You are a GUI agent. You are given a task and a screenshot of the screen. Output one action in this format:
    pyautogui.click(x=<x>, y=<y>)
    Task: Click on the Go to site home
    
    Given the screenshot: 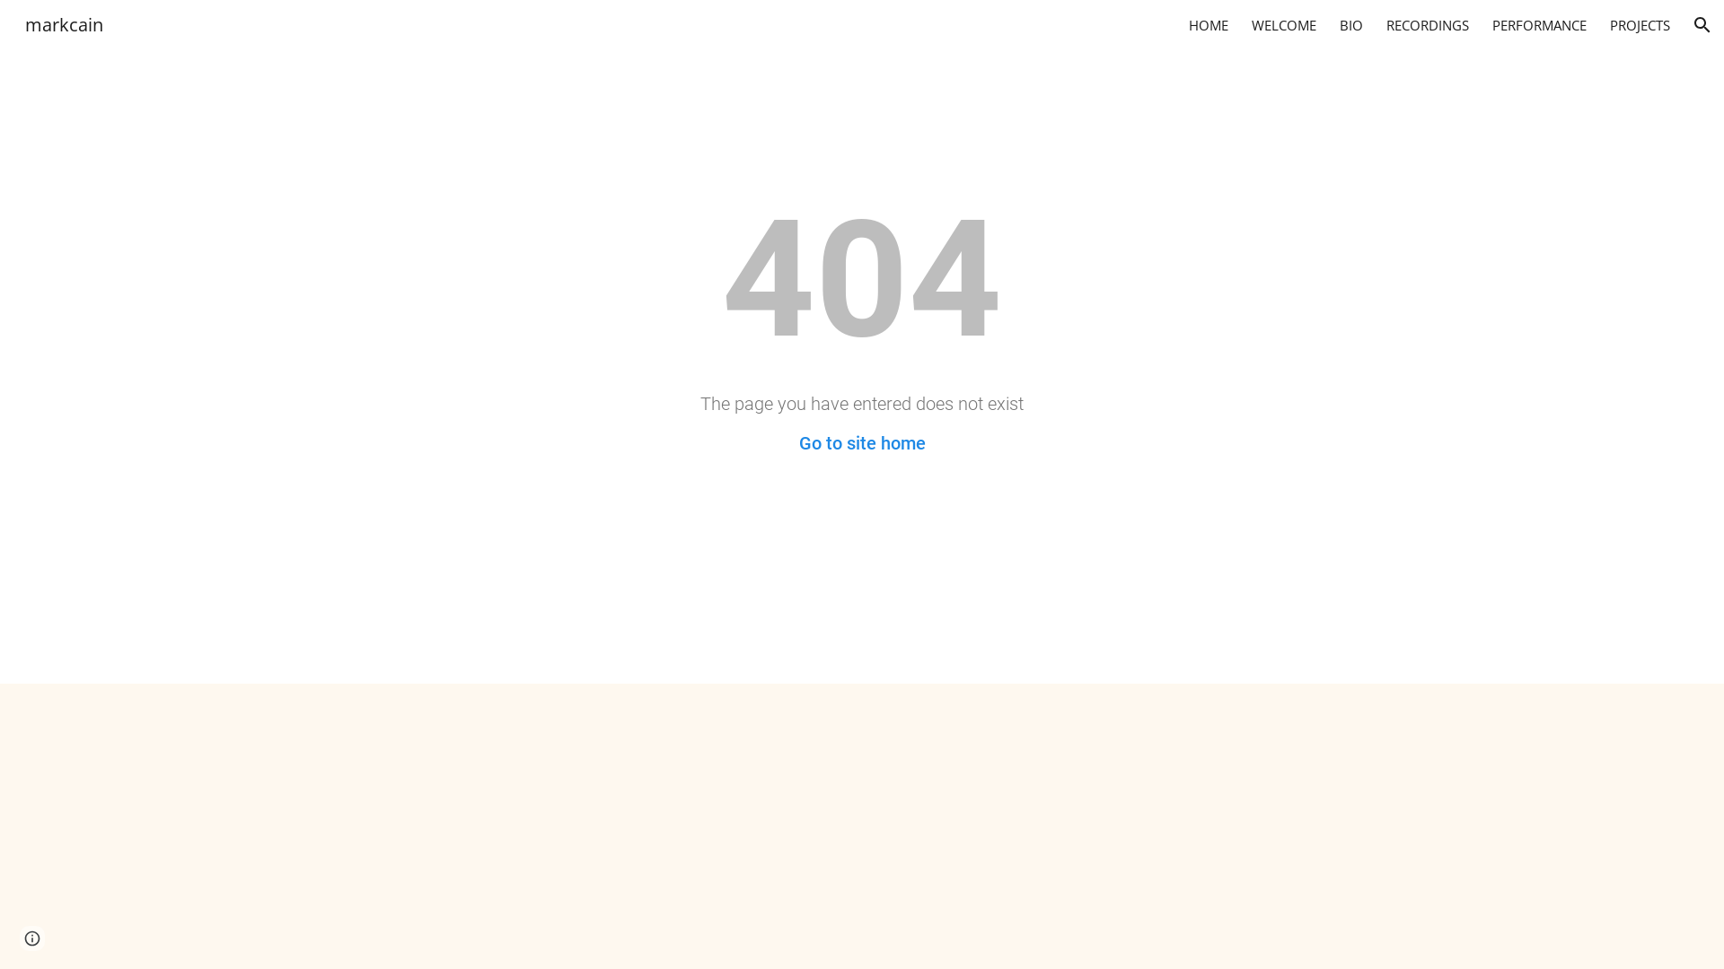 What is the action you would take?
    pyautogui.click(x=862, y=443)
    